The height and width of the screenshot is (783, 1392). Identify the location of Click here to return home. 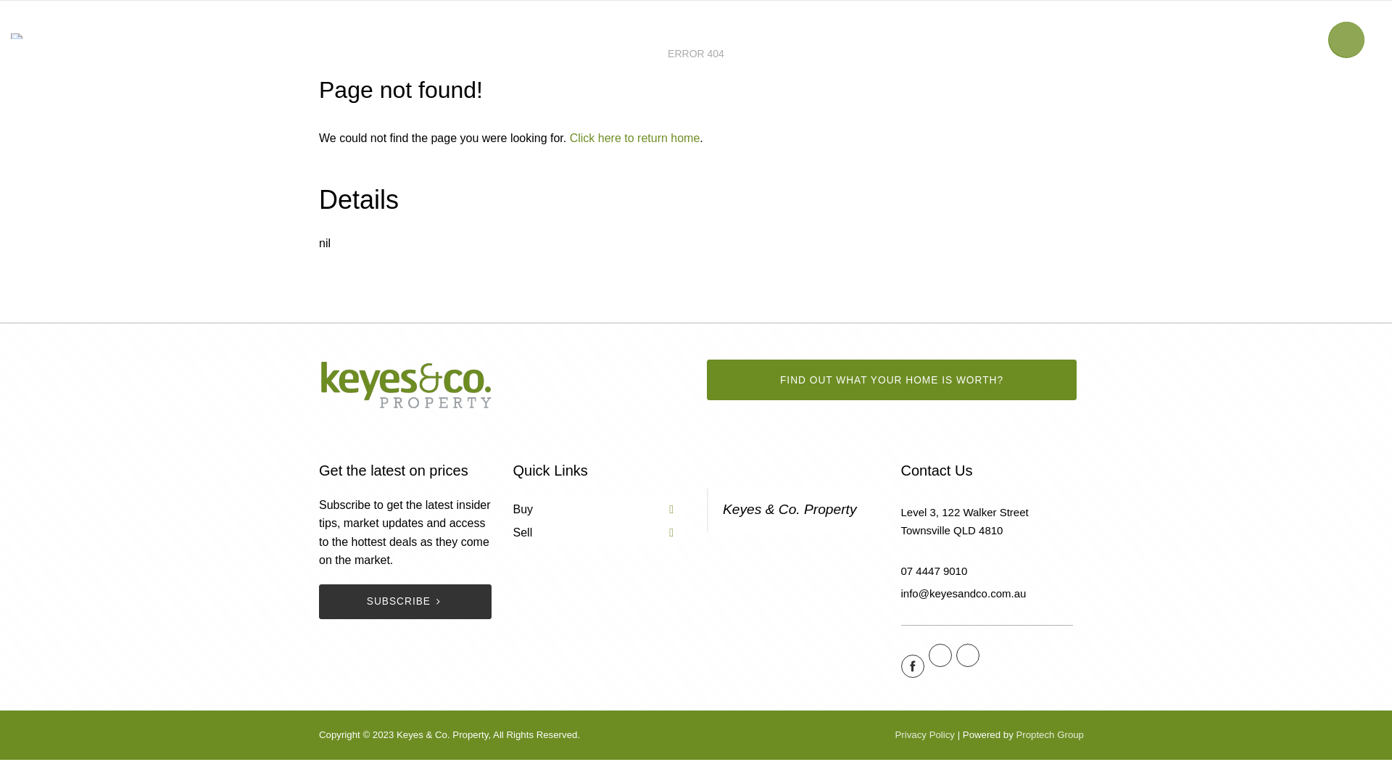
(635, 138).